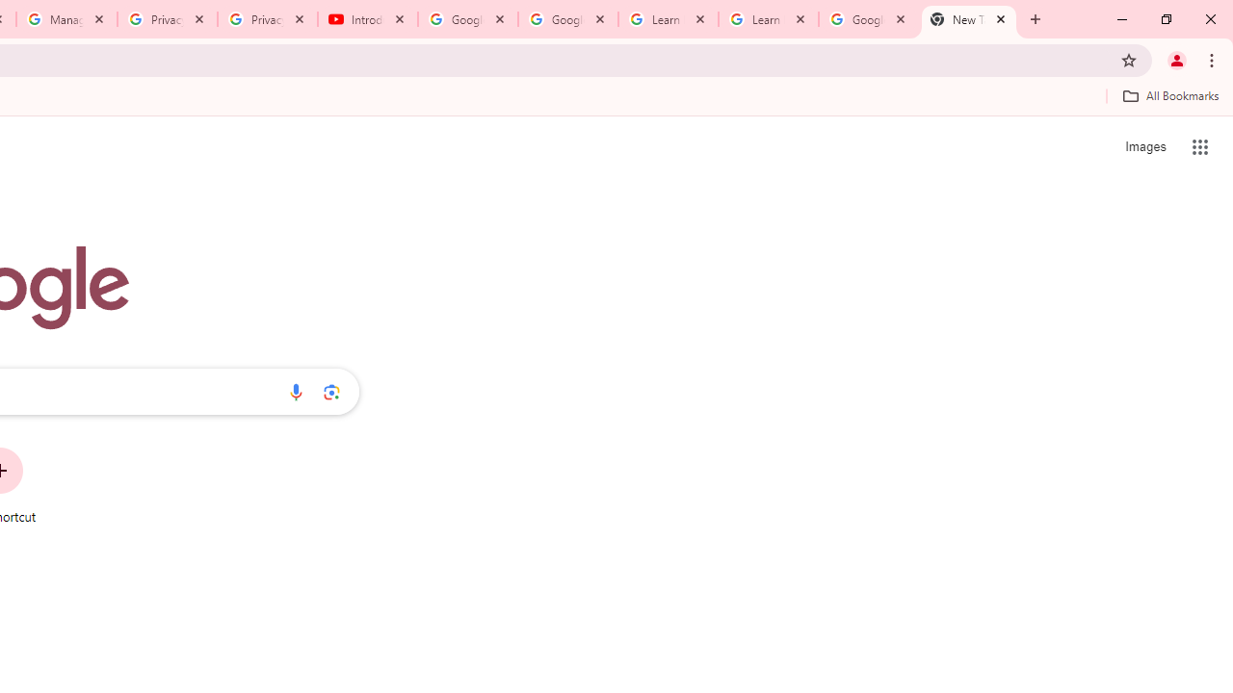 The height and width of the screenshot is (693, 1233). Describe the element at coordinates (969, 19) in the screenshot. I see `New Tab` at that location.